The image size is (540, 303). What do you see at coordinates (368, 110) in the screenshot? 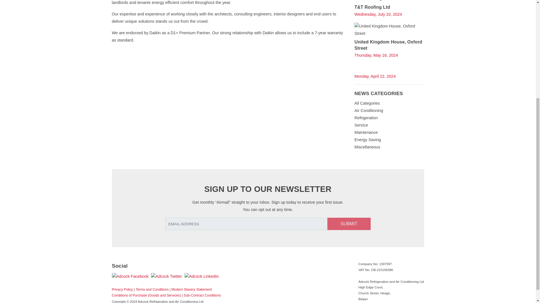
I see `Air Conditioning` at bounding box center [368, 110].